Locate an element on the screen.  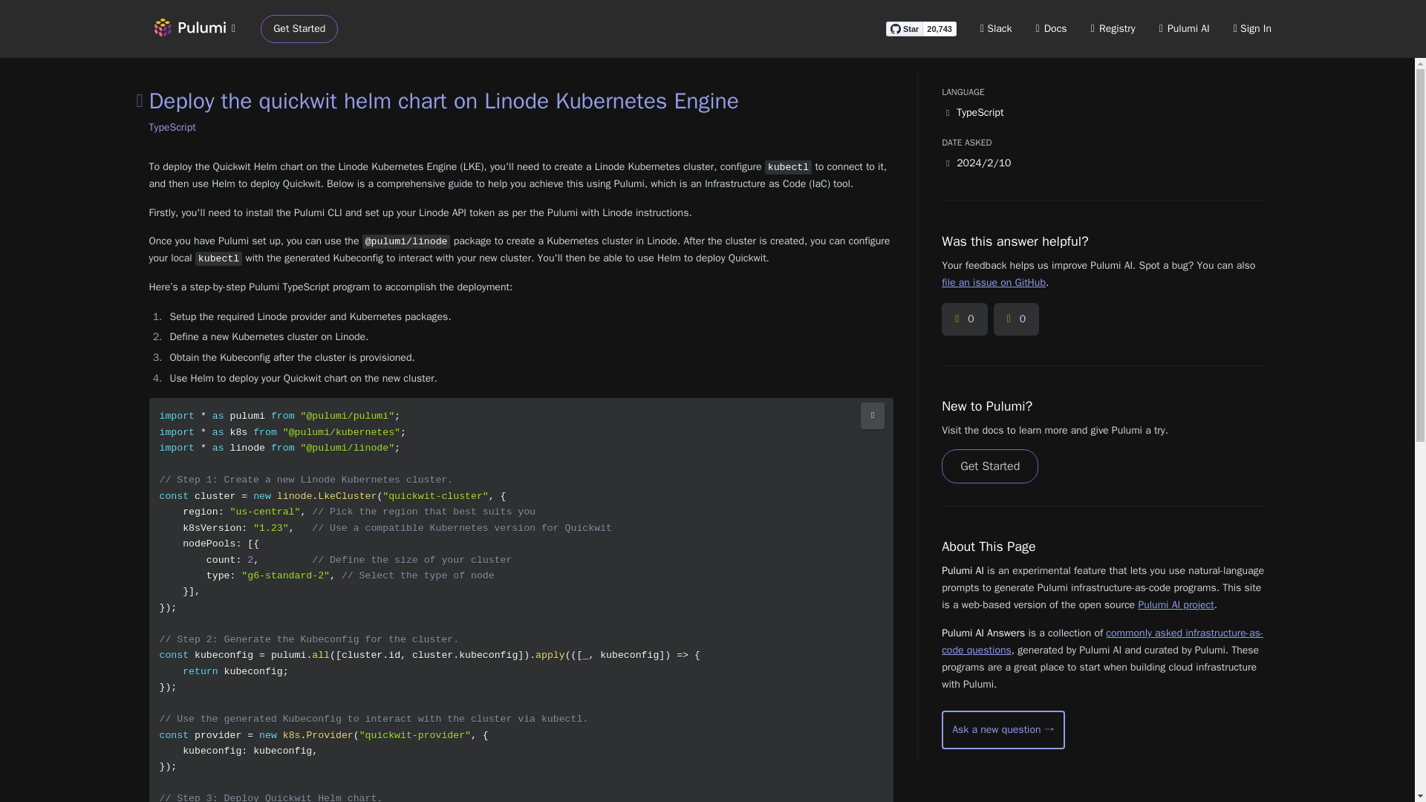
Registry is located at coordinates (1113, 28).